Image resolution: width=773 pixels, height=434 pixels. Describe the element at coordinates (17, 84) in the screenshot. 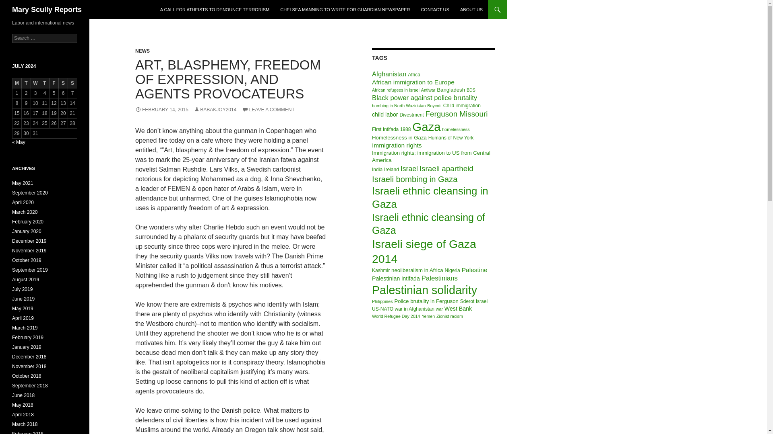

I see `Monday` at that location.